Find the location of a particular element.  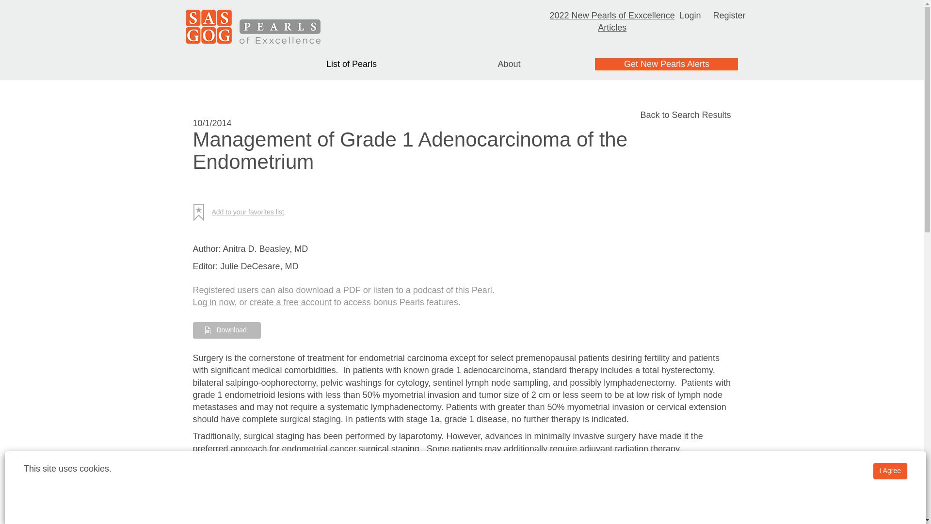

Add to your favorites list is located at coordinates (241, 213).